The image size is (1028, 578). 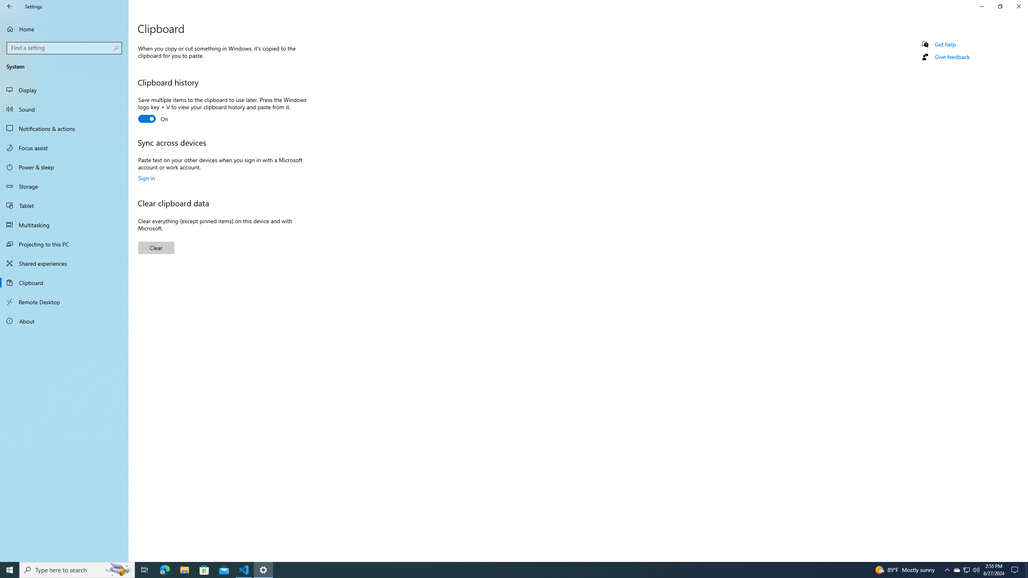 I want to click on Notifications & actions, so click(x=244, y=570).